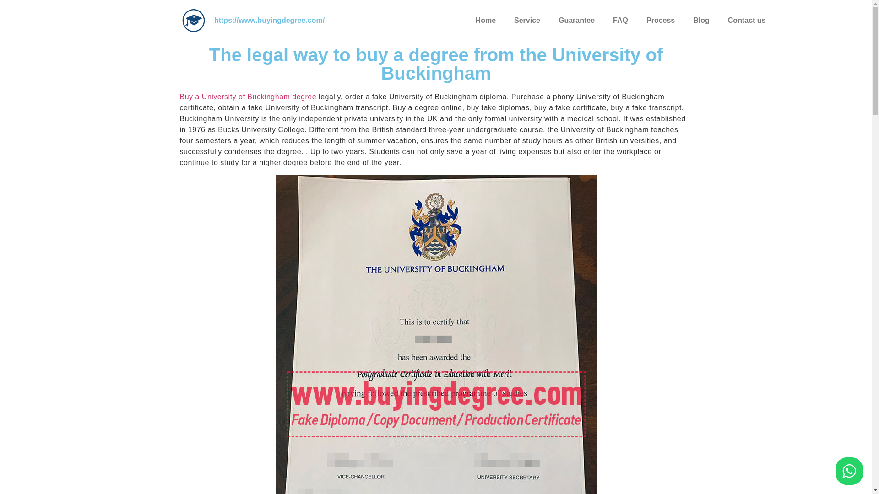  What do you see at coordinates (747, 20) in the screenshot?
I see `Contact us` at bounding box center [747, 20].